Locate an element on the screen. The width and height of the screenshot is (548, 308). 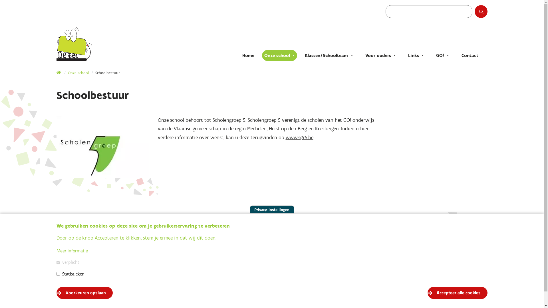
info@debel.be is located at coordinates (84, 283).